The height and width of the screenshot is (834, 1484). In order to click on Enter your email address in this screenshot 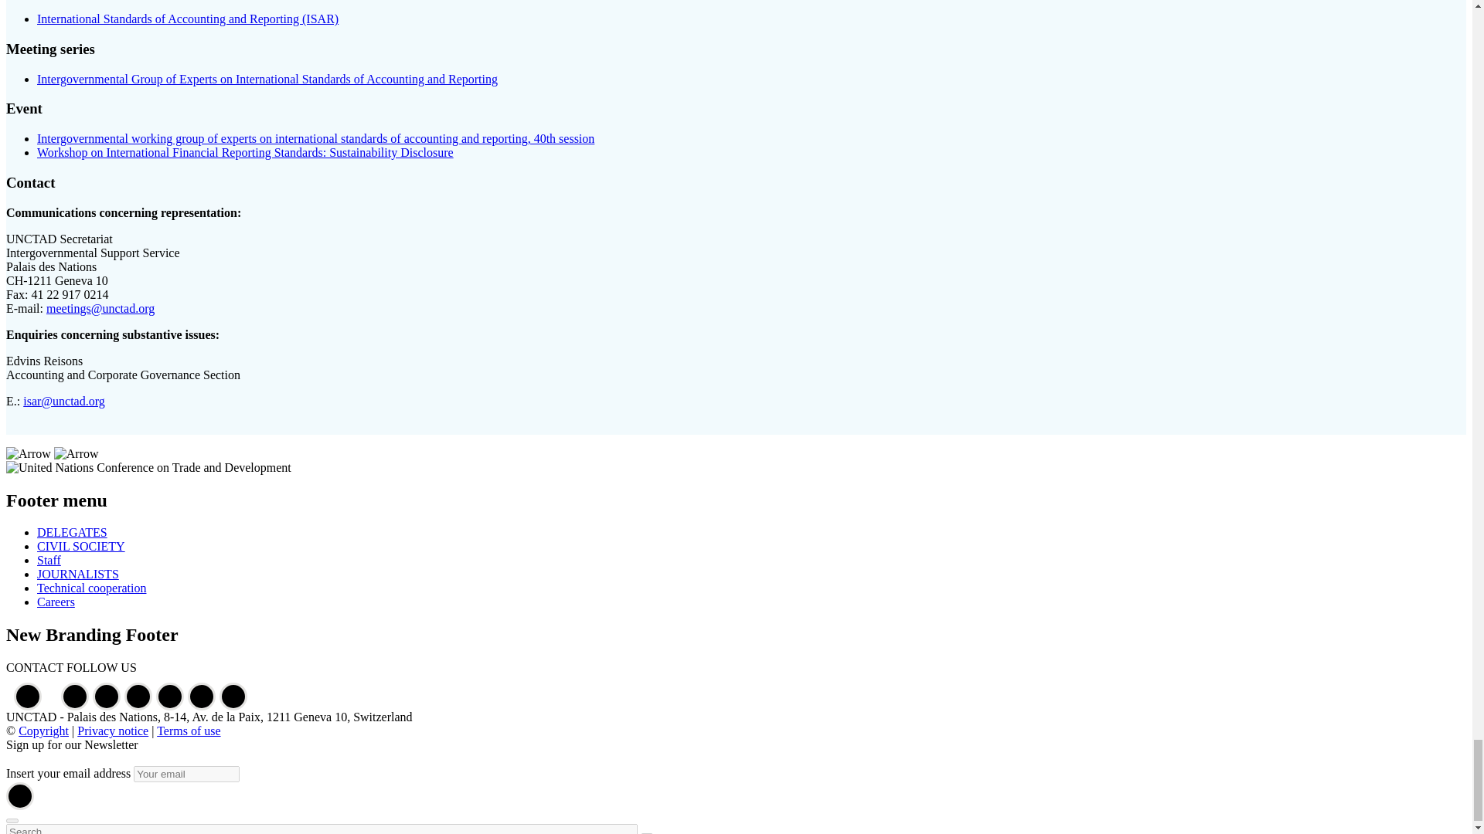, I will do `click(185, 774)`.